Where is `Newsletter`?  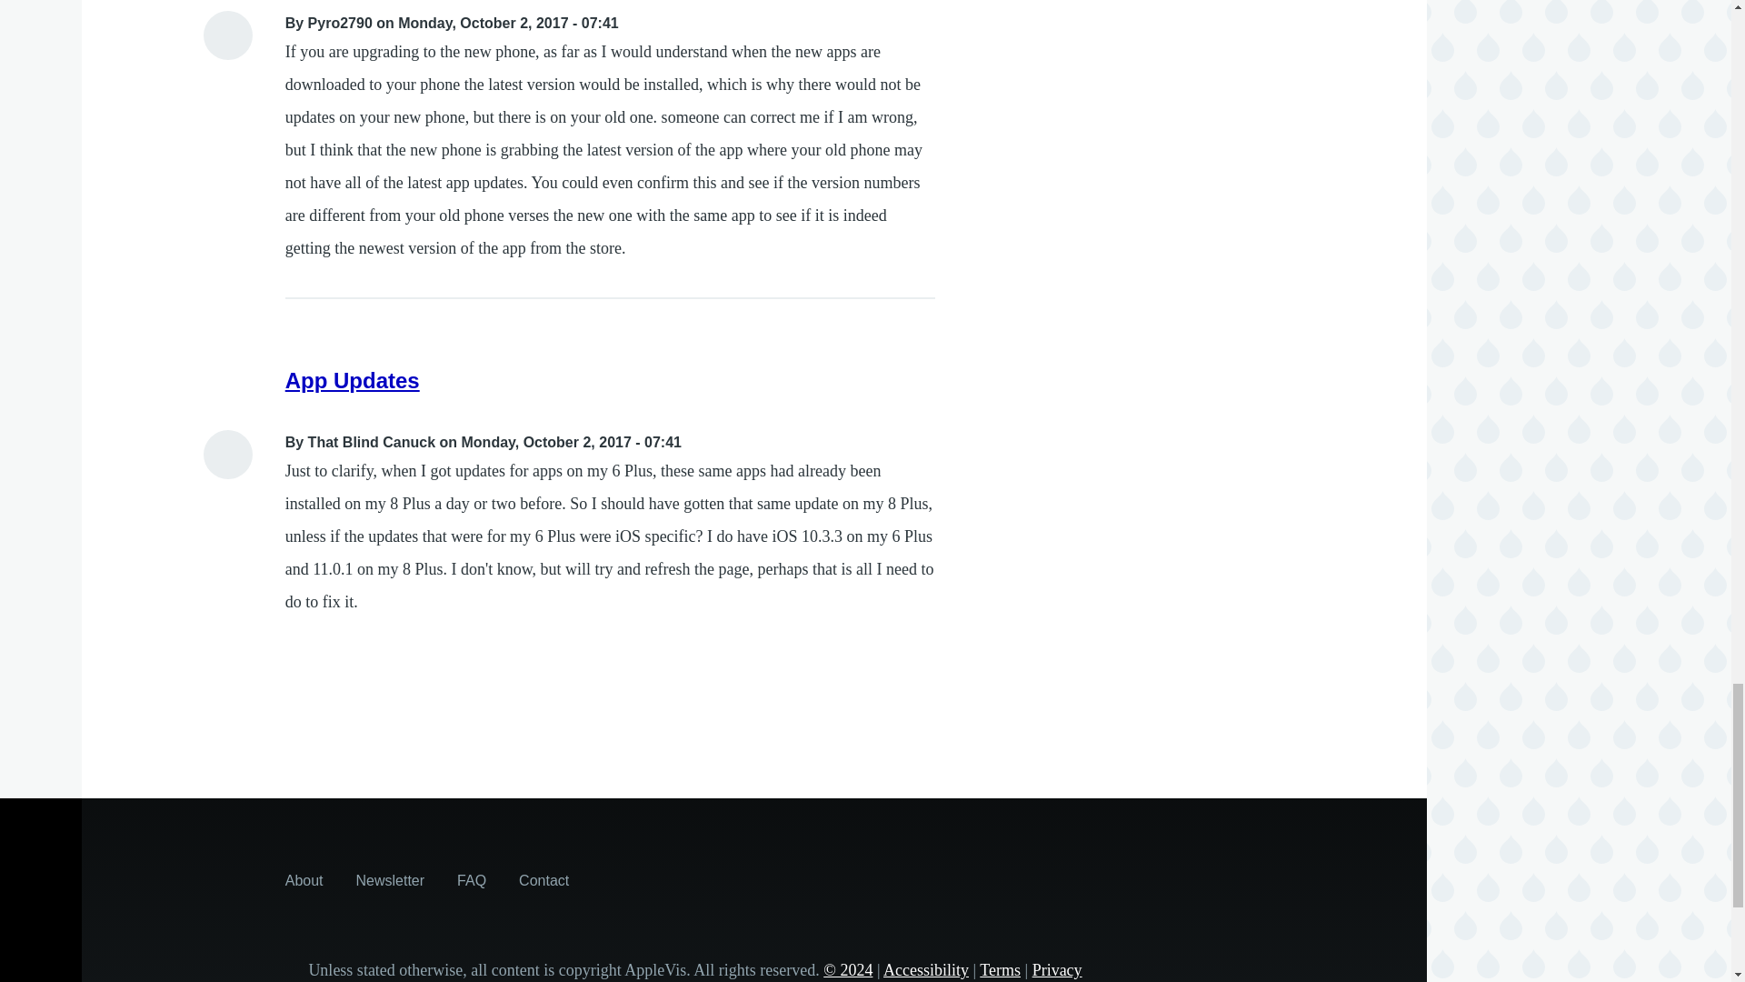 Newsletter is located at coordinates (391, 880).